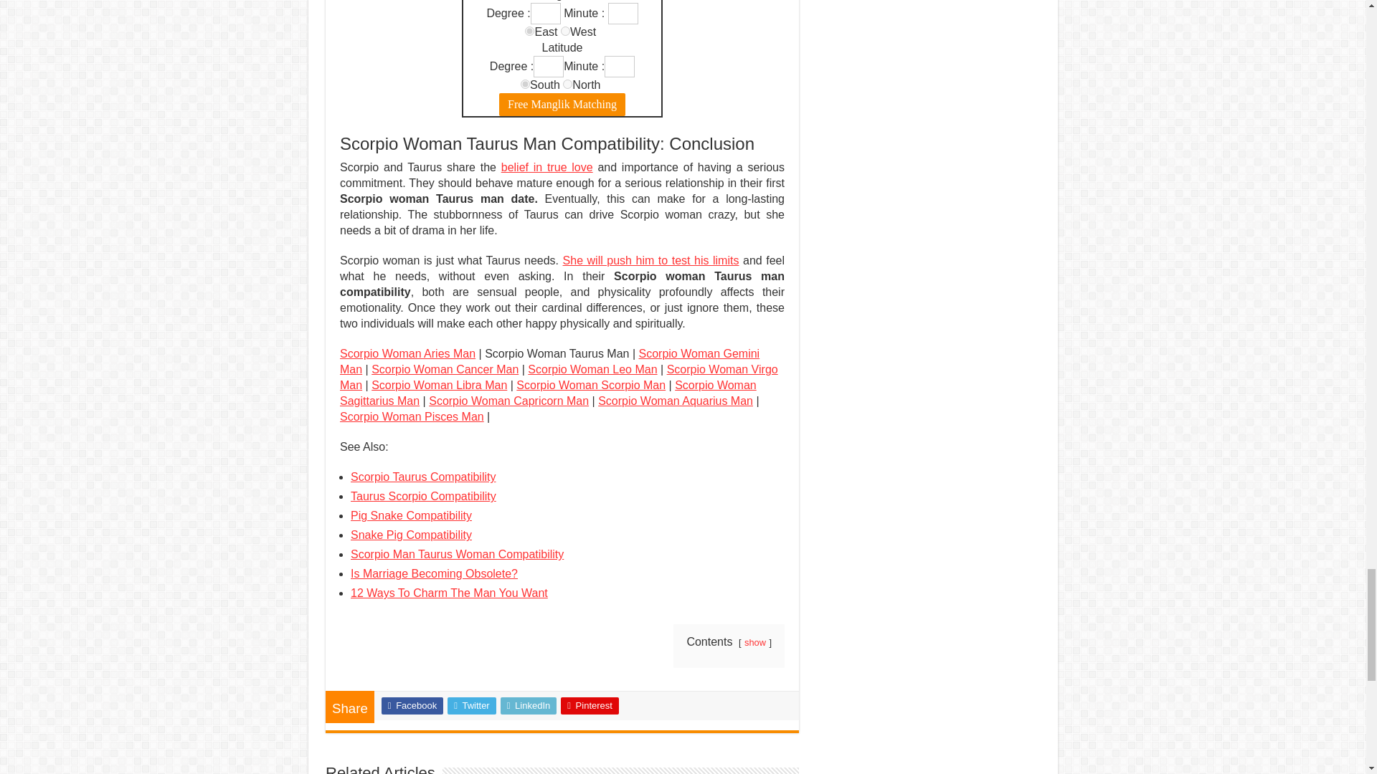  What do you see at coordinates (529, 30) in the screenshot?
I see `east` at bounding box center [529, 30].